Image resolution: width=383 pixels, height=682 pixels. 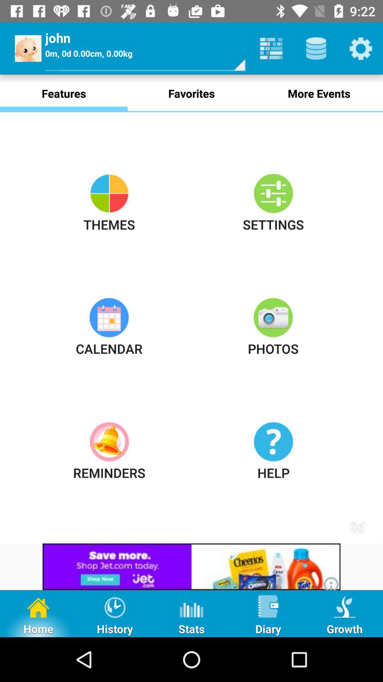 What do you see at coordinates (361, 48) in the screenshot?
I see `open settings` at bounding box center [361, 48].